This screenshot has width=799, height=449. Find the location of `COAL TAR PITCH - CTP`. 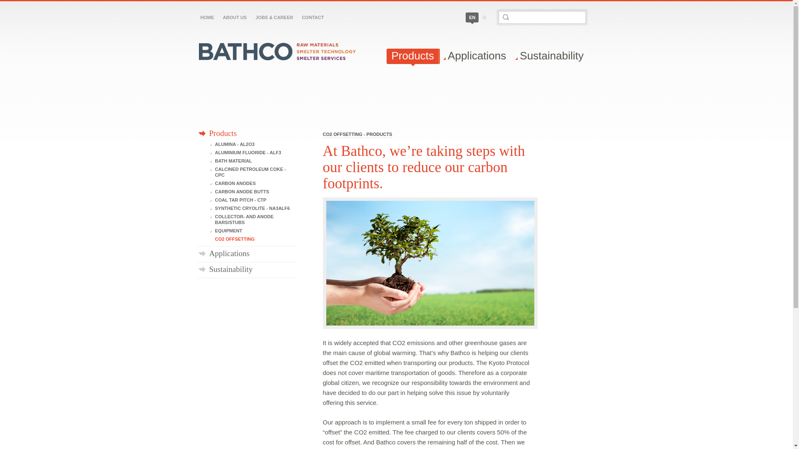

COAL TAR PITCH - CTP is located at coordinates (253, 200).